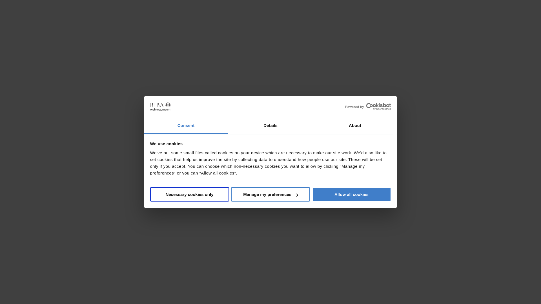  I want to click on Search, so click(473, 26).